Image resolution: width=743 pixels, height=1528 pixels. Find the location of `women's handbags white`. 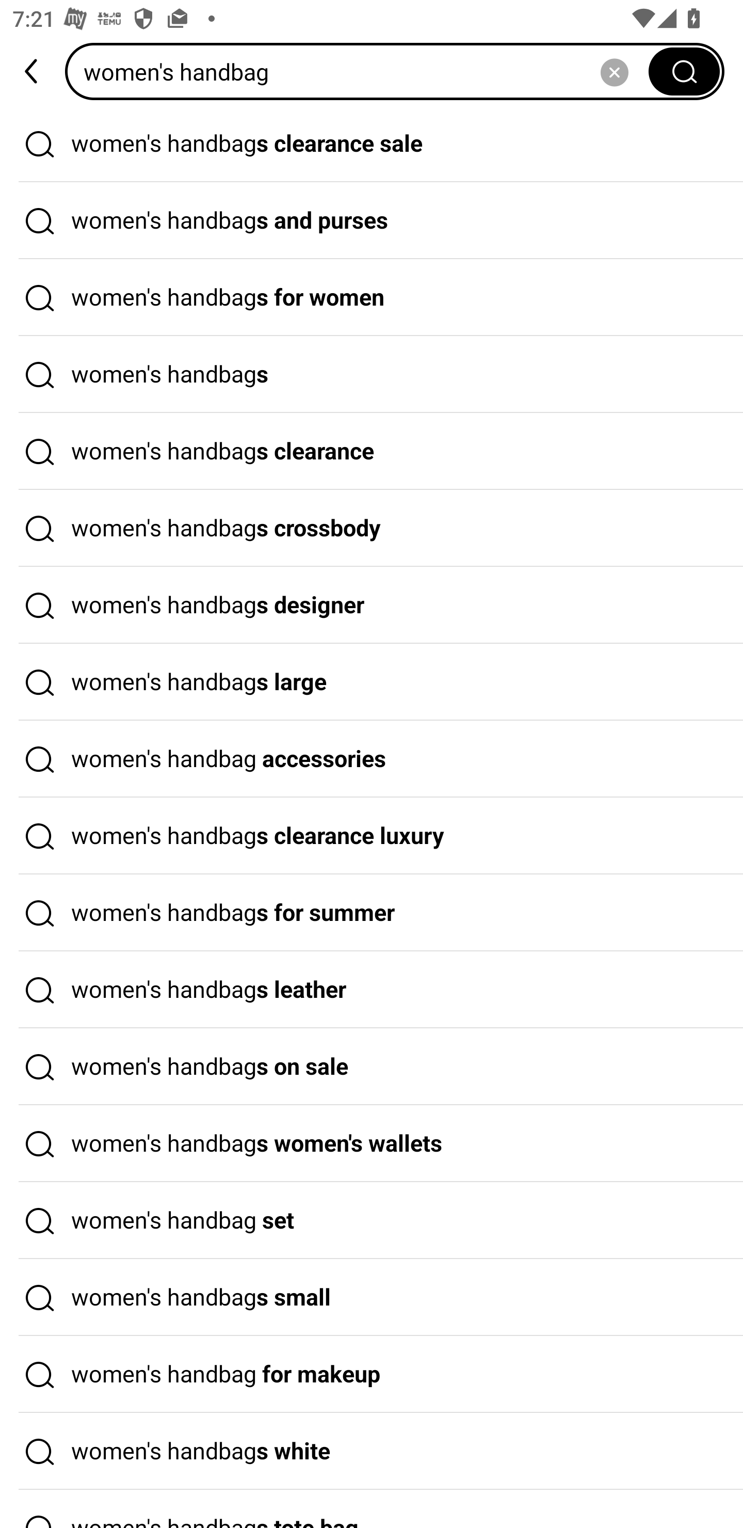

women's handbags white is located at coordinates (372, 1452).